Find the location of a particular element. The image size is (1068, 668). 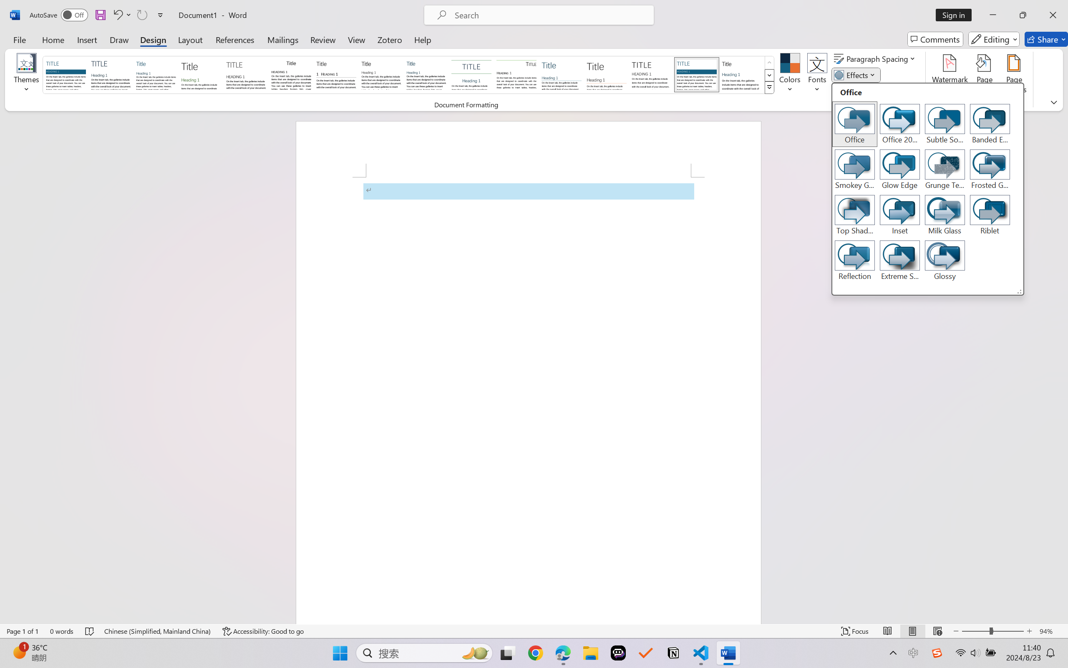

Effects is located at coordinates (928, 189).